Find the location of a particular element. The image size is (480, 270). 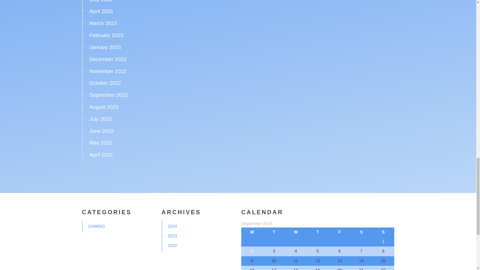

Saturday is located at coordinates (361, 232).